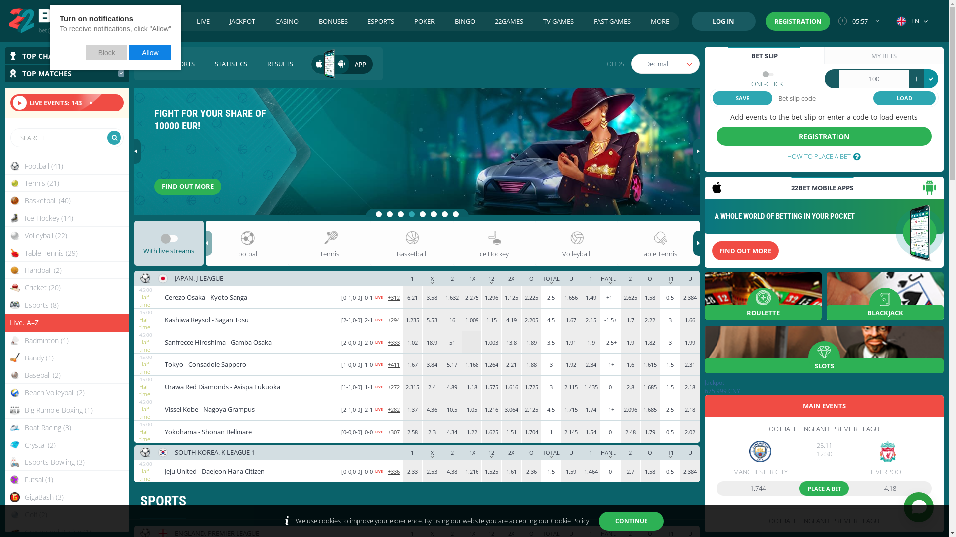 The image size is (956, 537). I want to click on Block, so click(107, 53).